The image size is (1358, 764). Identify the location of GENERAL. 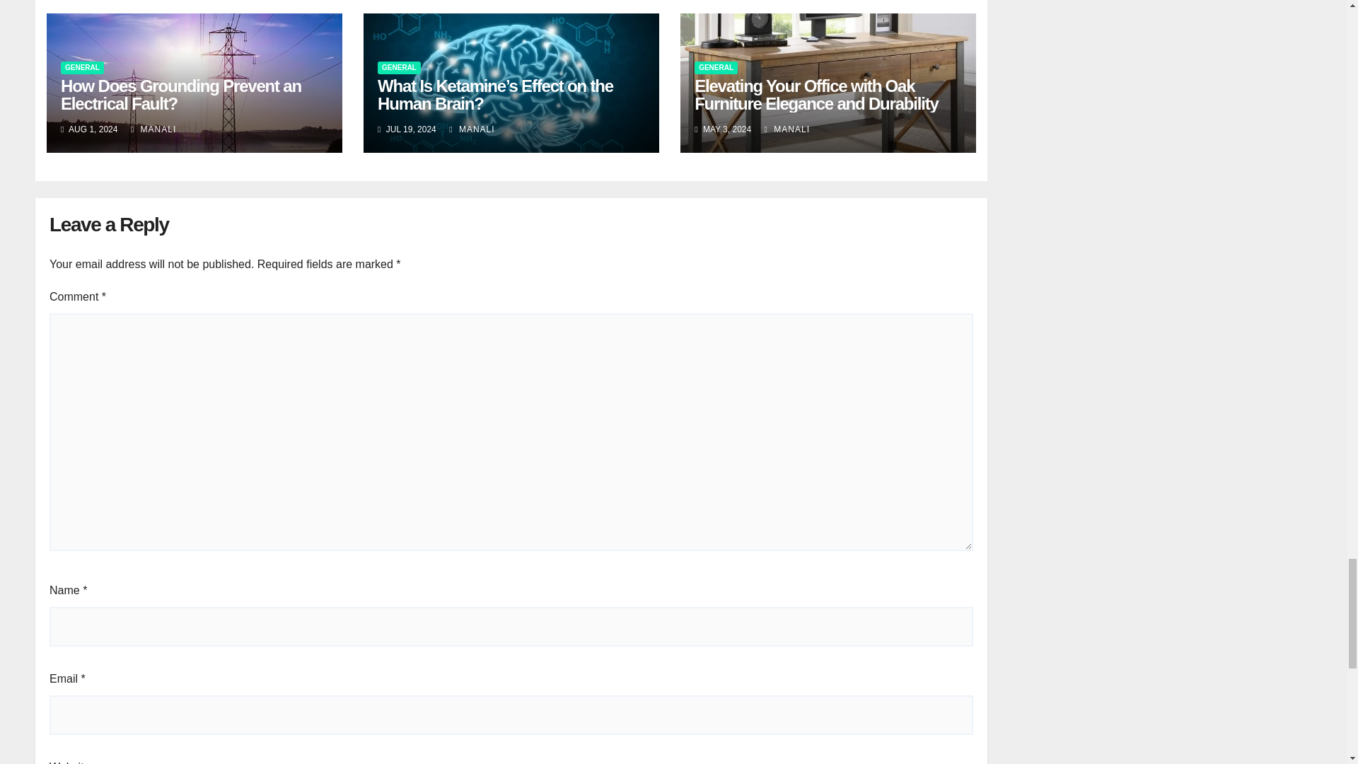
(399, 68).